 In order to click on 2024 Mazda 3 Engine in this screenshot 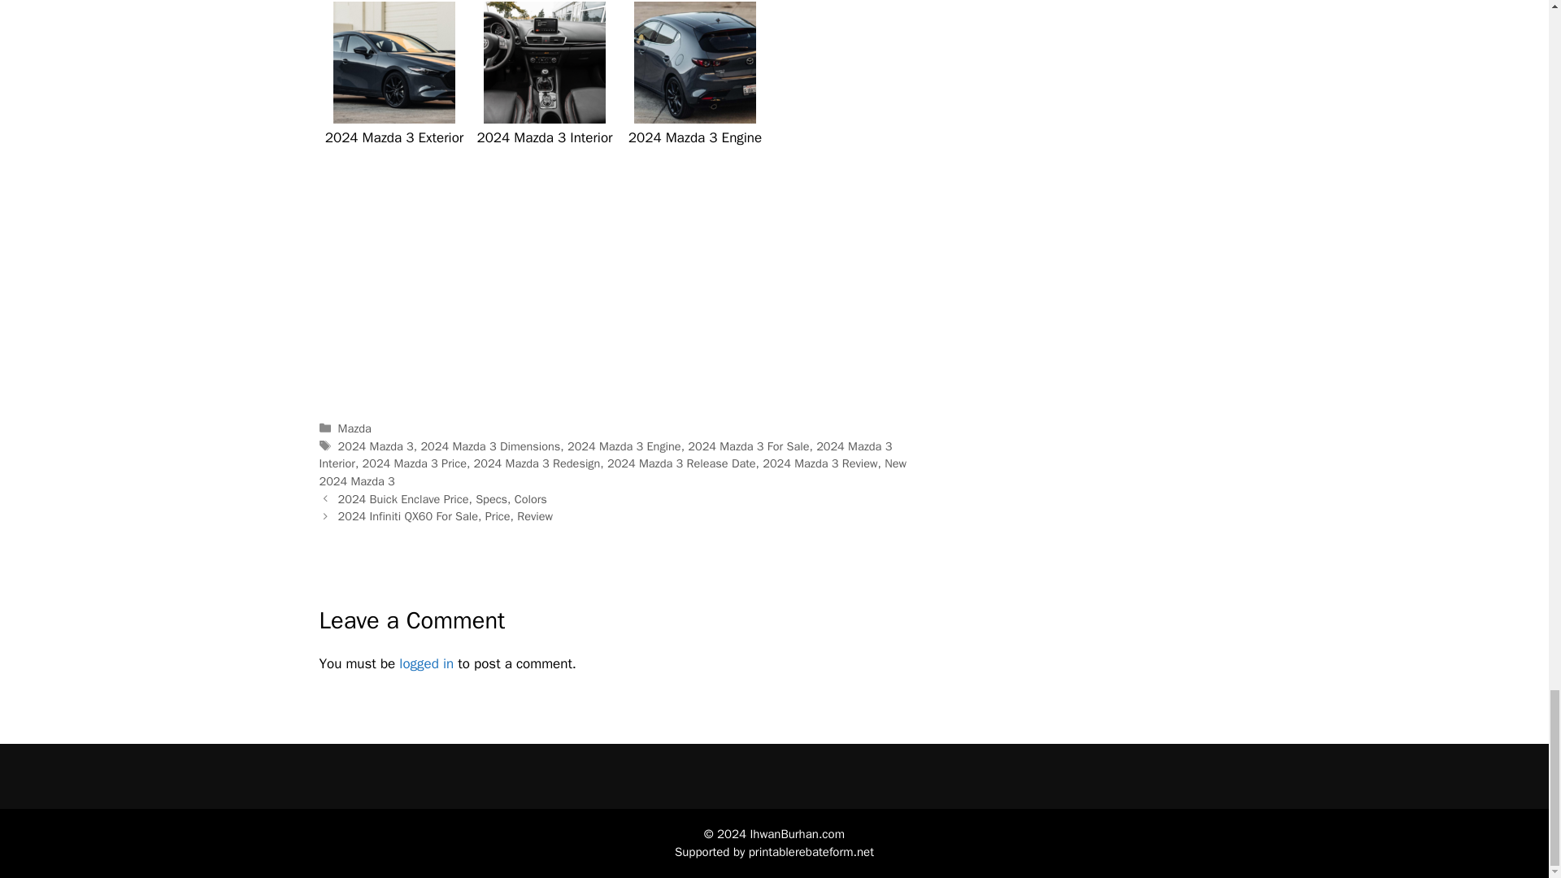, I will do `click(624, 446)`.